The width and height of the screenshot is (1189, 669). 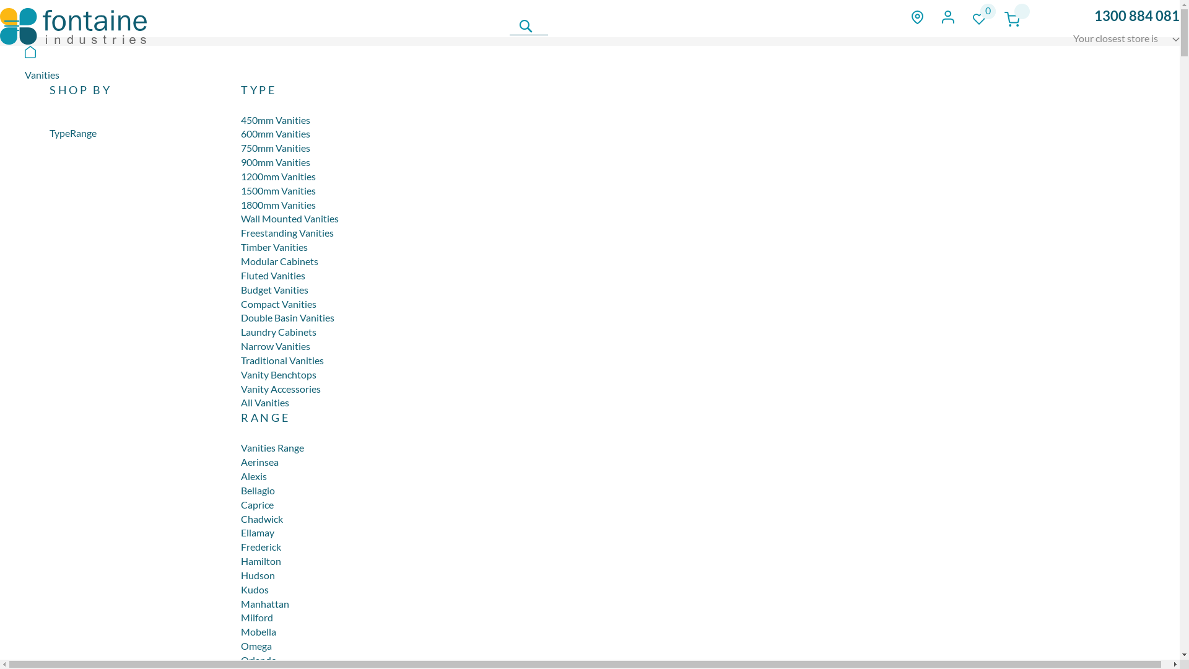 What do you see at coordinates (42, 74) in the screenshot?
I see `Vanities` at bounding box center [42, 74].